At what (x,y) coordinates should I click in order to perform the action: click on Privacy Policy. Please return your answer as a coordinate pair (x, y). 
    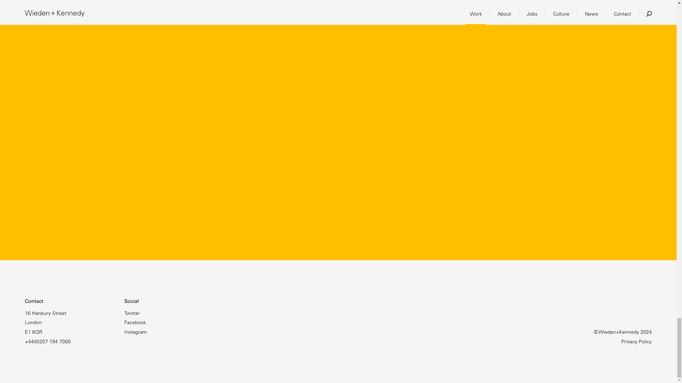
    Looking at the image, I should click on (637, 341).